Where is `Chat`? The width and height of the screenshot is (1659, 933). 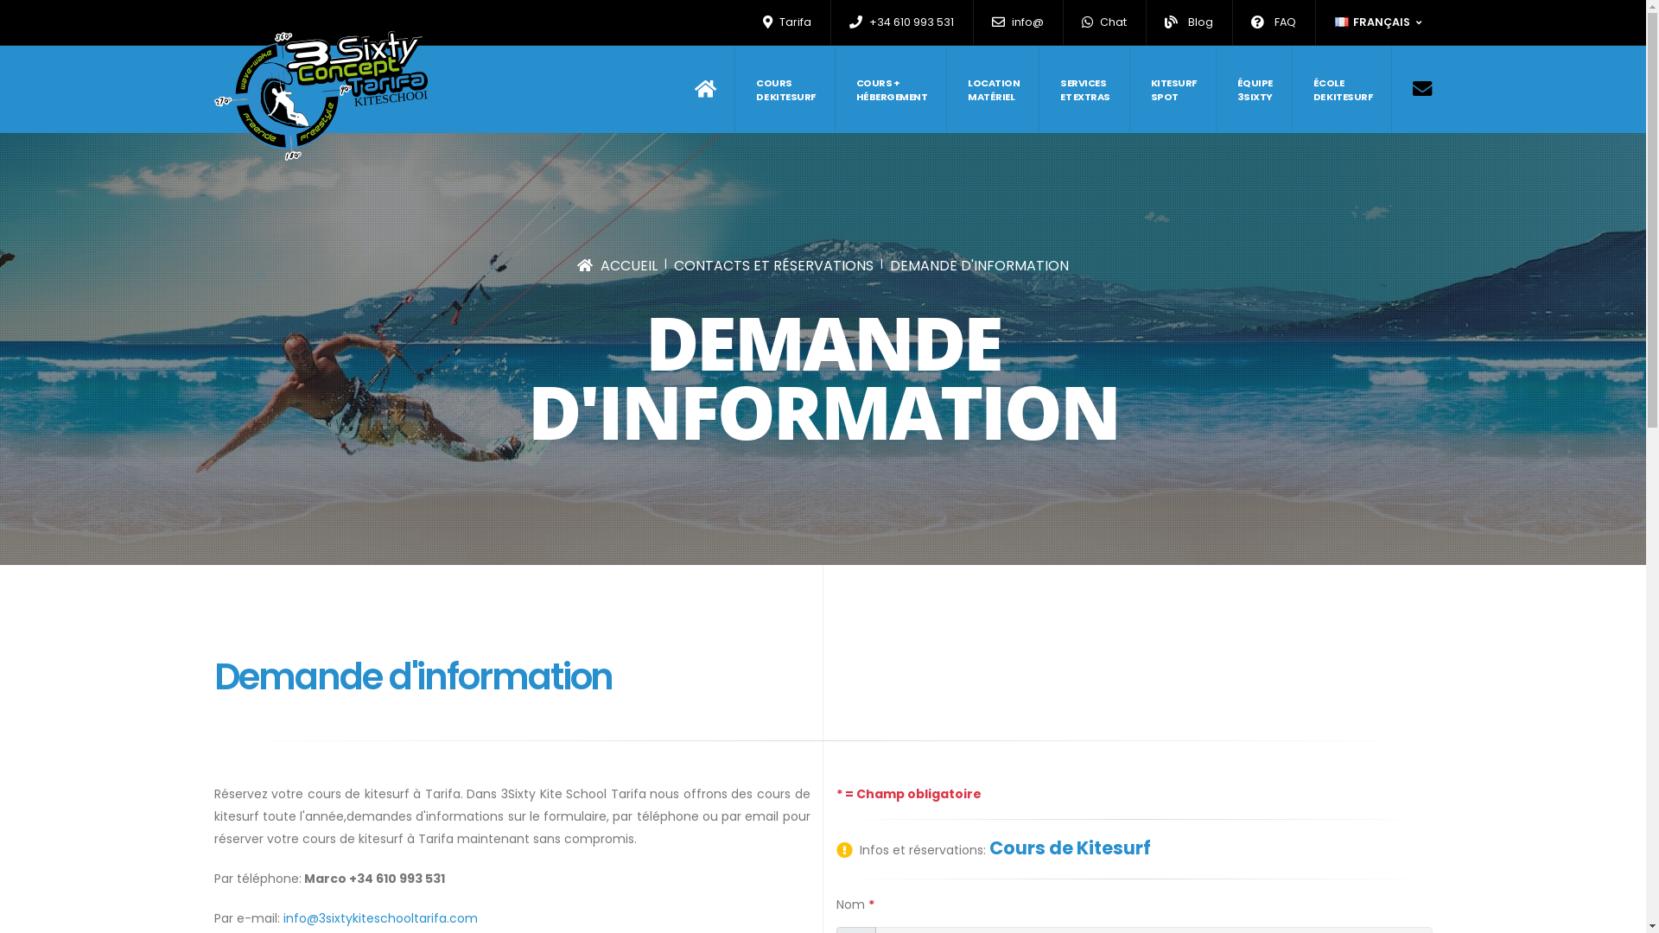
Chat is located at coordinates (1104, 22).